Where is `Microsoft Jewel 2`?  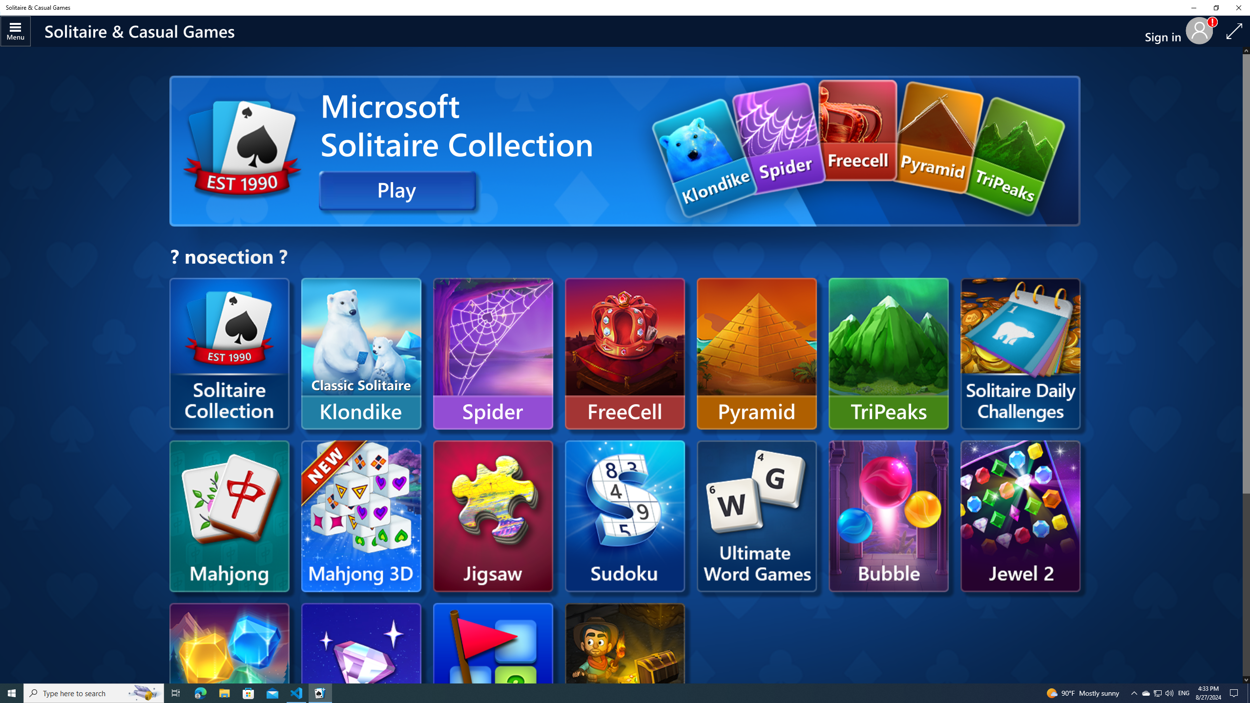 Microsoft Jewel 2 is located at coordinates (1020, 516).